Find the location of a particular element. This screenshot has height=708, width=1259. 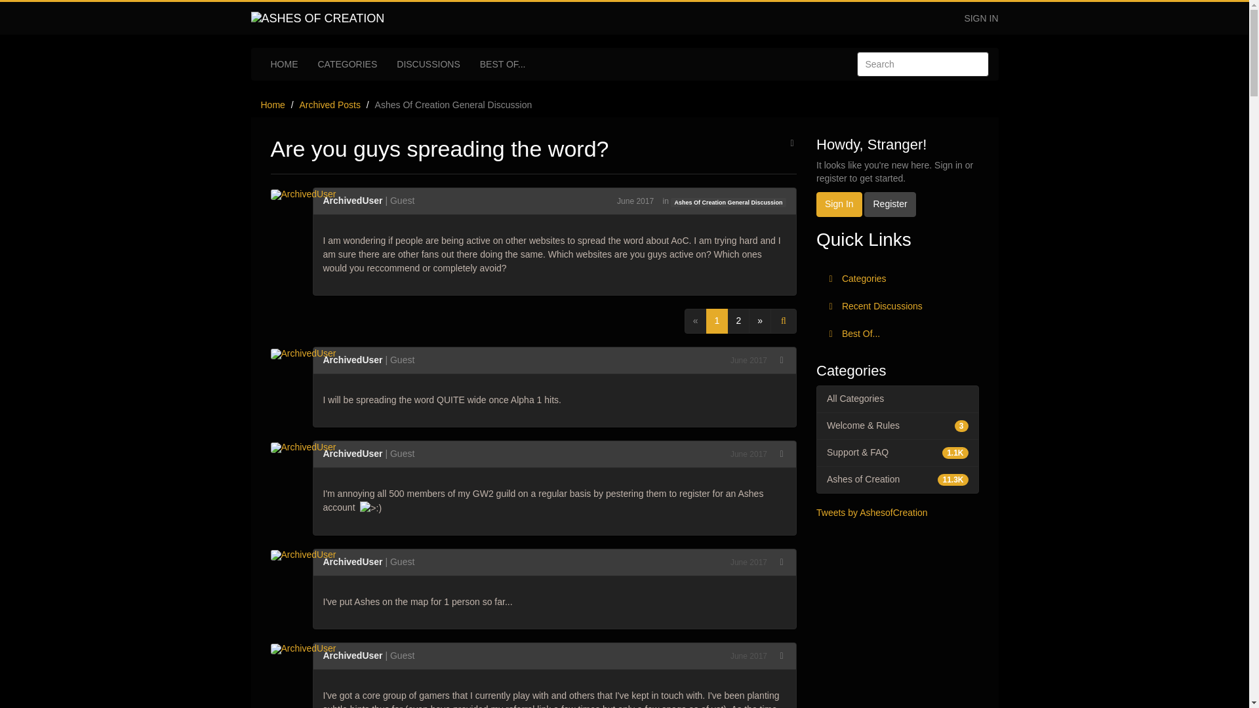

Archived Posts is located at coordinates (329, 105).